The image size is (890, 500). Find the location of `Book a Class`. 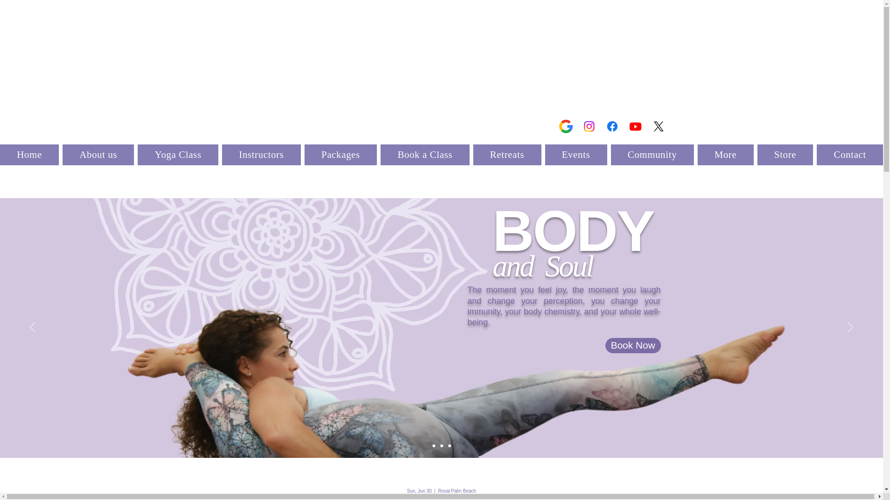

Book a Class is located at coordinates (425, 155).